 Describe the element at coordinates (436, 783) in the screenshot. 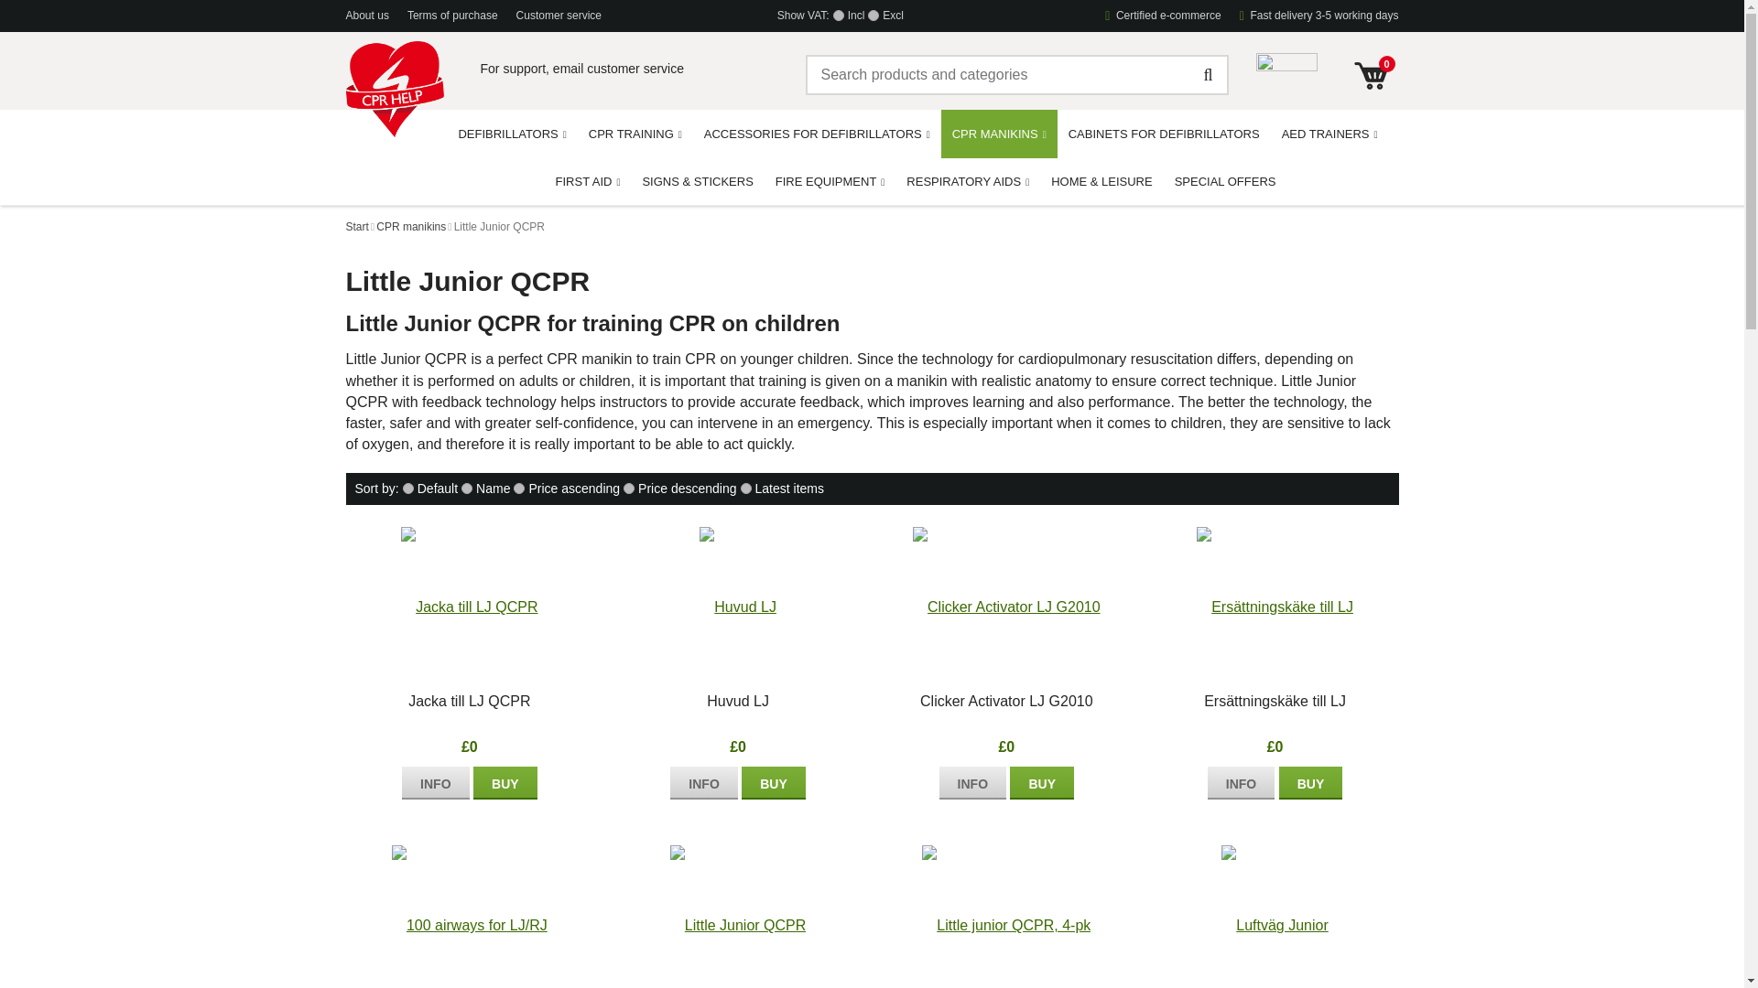

I see `Jacka till LJ QCPR` at that location.